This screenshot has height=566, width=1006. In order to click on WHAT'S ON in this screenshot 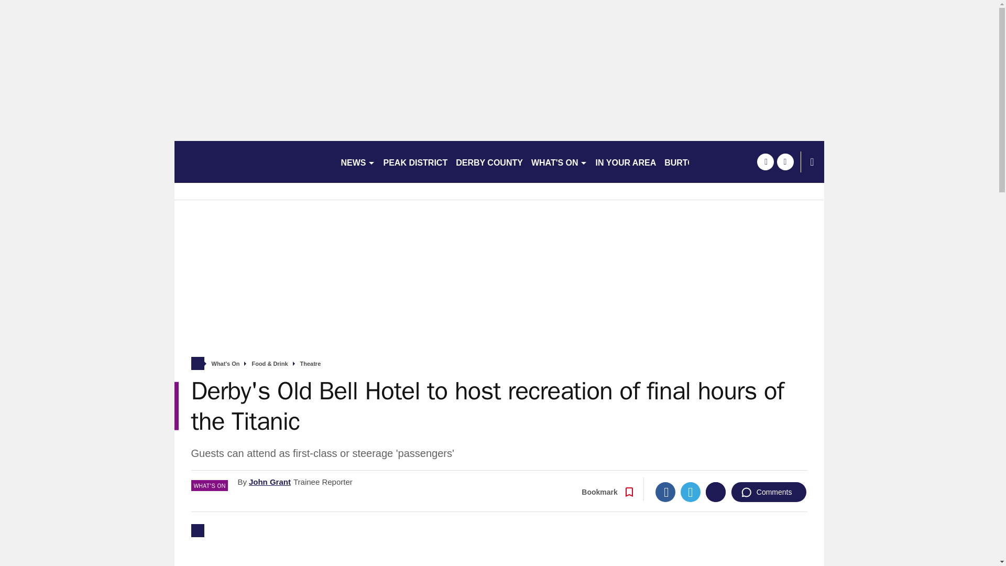, I will do `click(559, 161)`.